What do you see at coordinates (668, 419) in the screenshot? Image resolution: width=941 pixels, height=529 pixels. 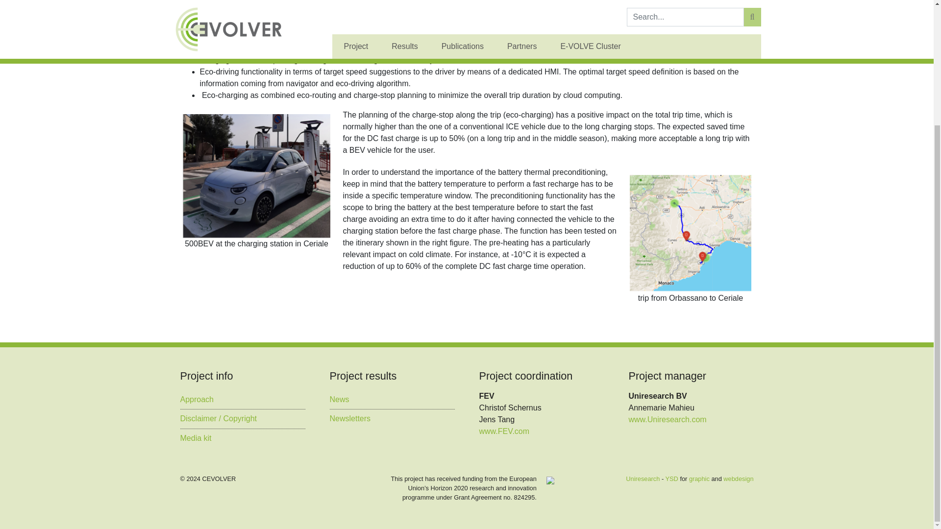 I see `www.Uniresearch.com` at bounding box center [668, 419].